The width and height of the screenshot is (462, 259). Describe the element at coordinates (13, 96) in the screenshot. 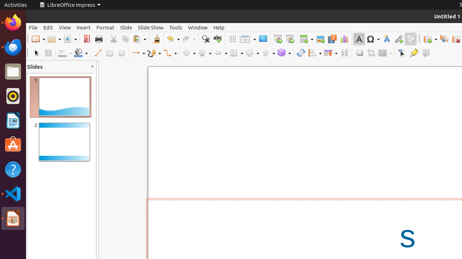

I see `Rhythmbox` at that location.